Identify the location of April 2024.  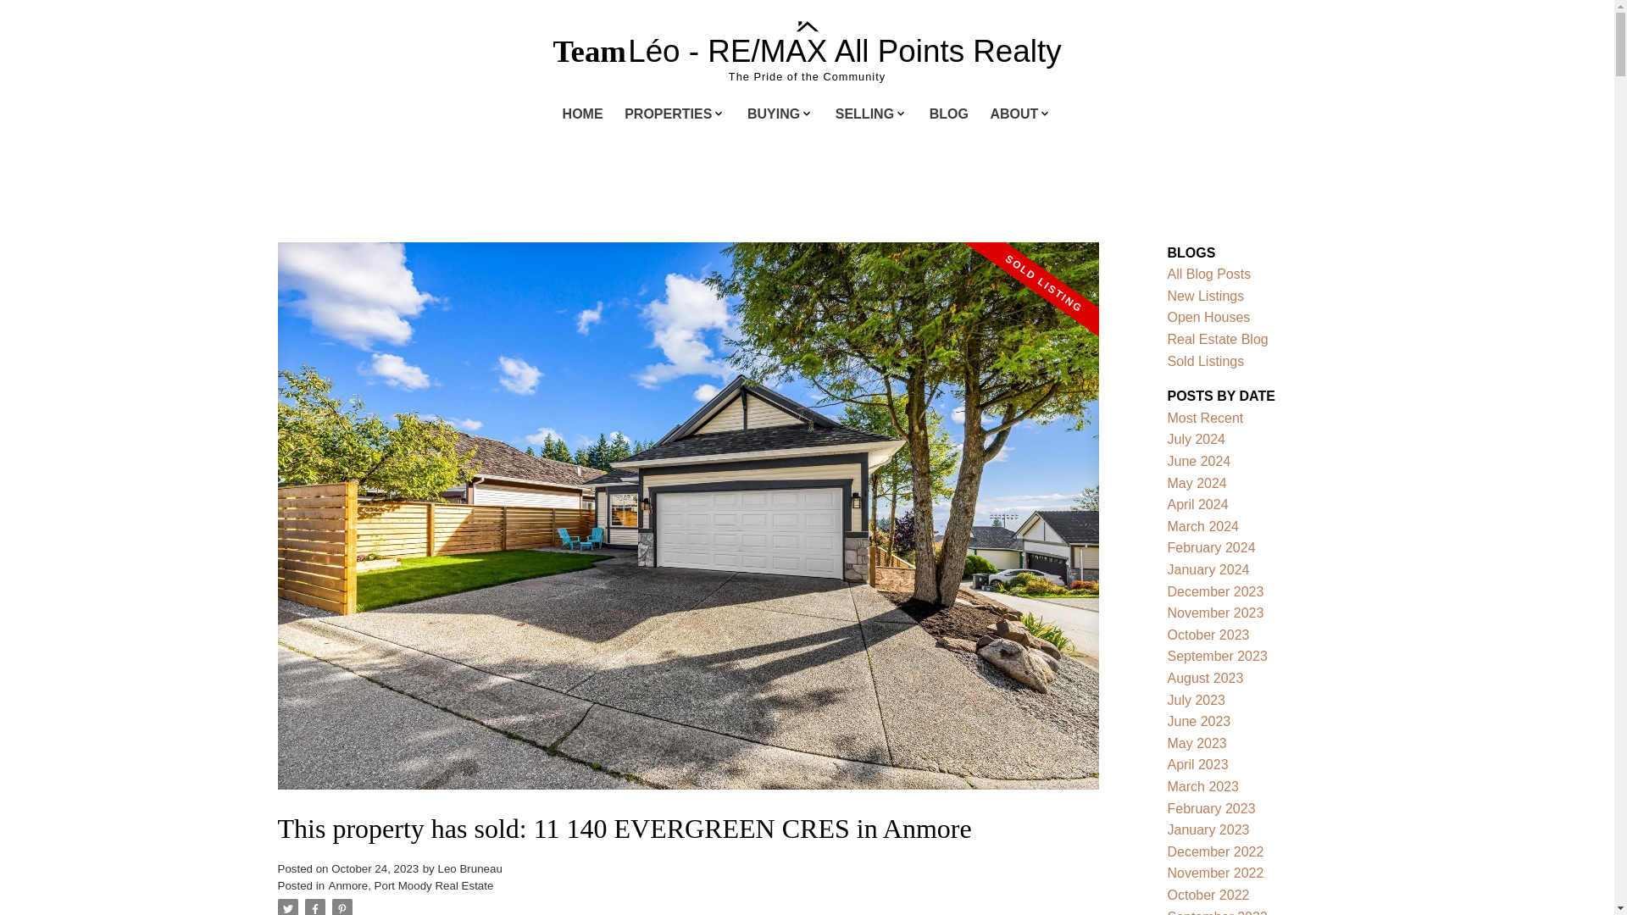
(1198, 504).